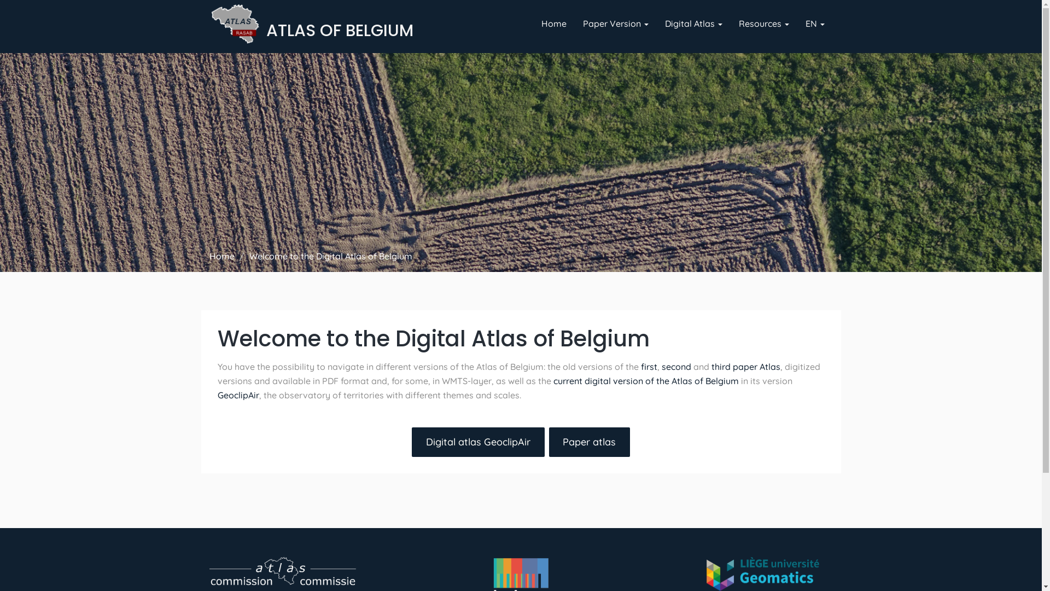 This screenshot has width=1050, height=591. I want to click on Paper Version, so click(615, 24).